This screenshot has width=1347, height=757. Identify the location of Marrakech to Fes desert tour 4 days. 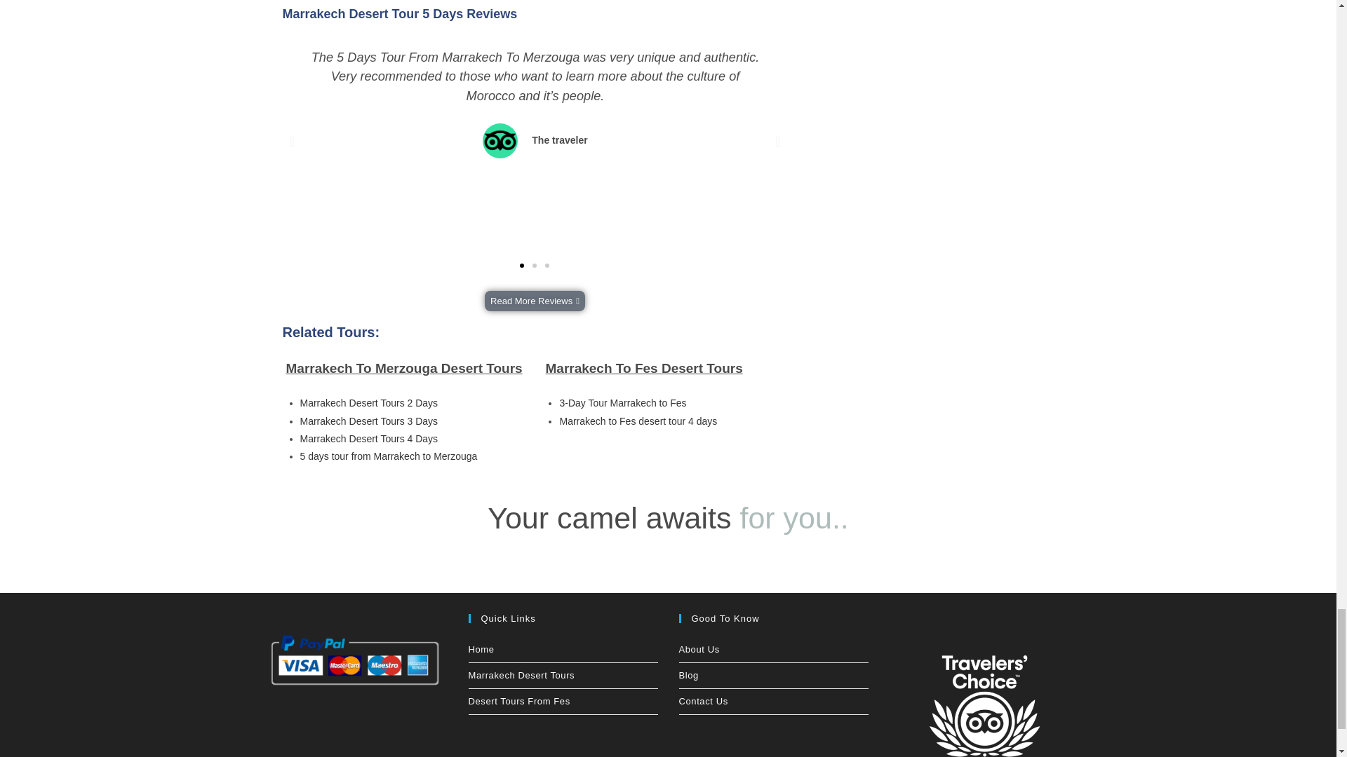
(637, 421).